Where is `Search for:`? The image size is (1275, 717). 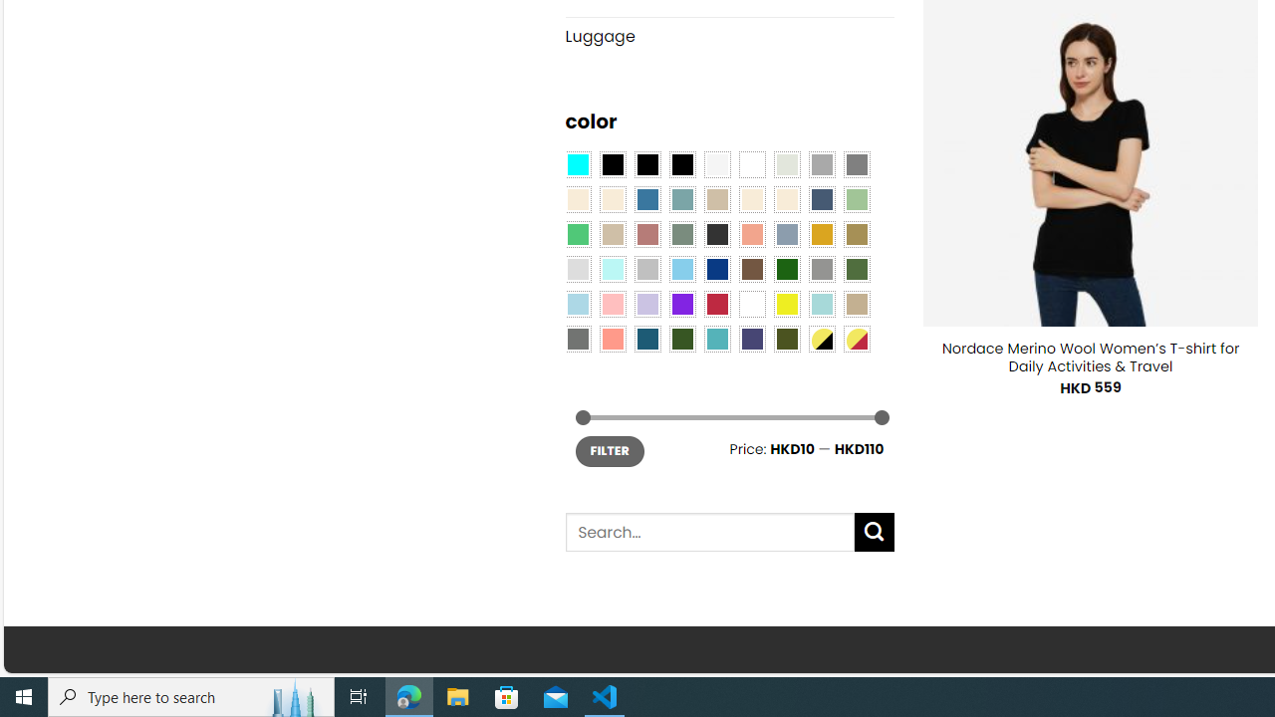
Search for: is located at coordinates (709, 532).